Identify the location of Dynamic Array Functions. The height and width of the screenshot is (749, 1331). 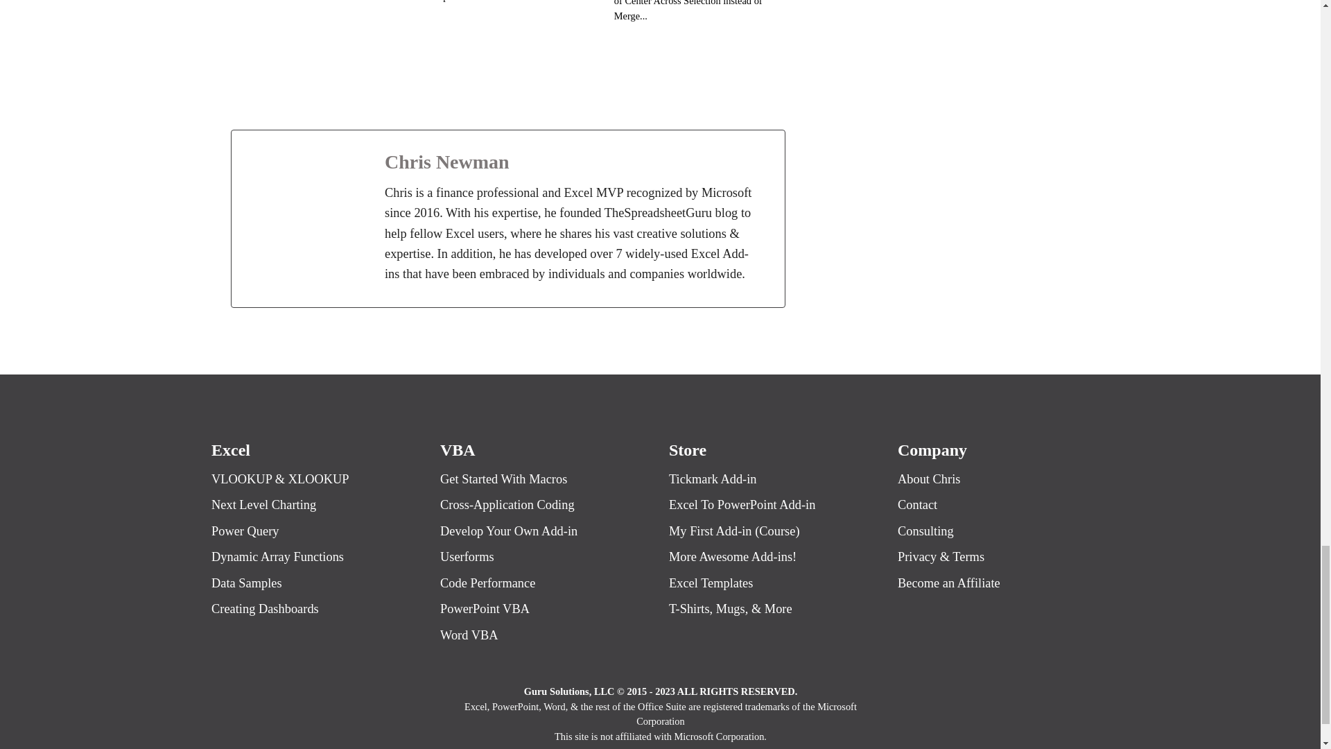
(316, 557).